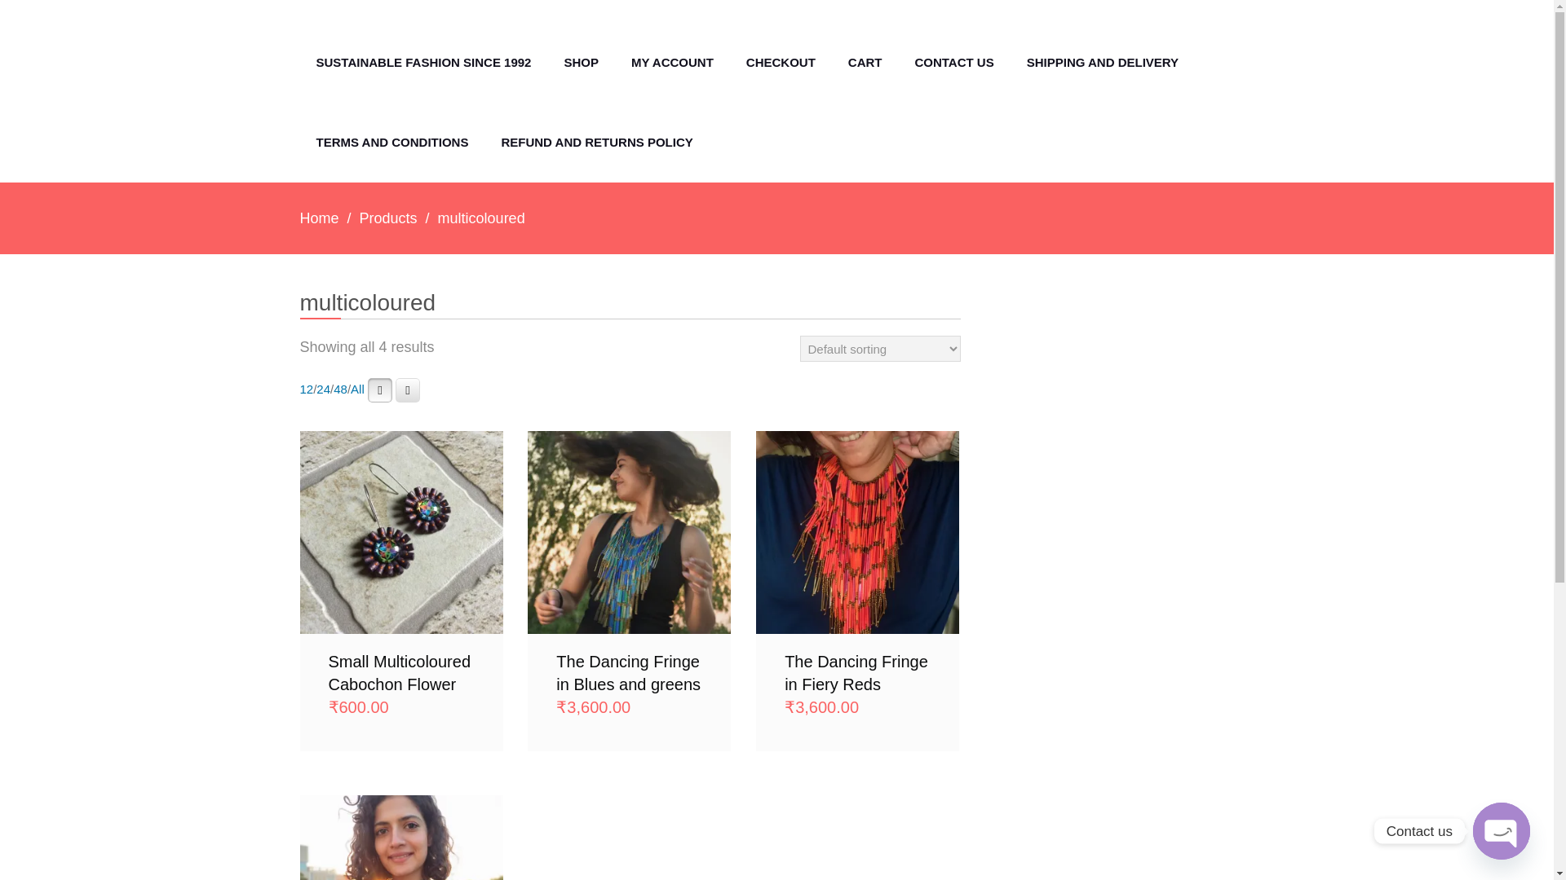 This screenshot has width=1566, height=880. Describe the element at coordinates (1102, 63) in the screenshot. I see `SHIPPING AND DELIVERY` at that location.